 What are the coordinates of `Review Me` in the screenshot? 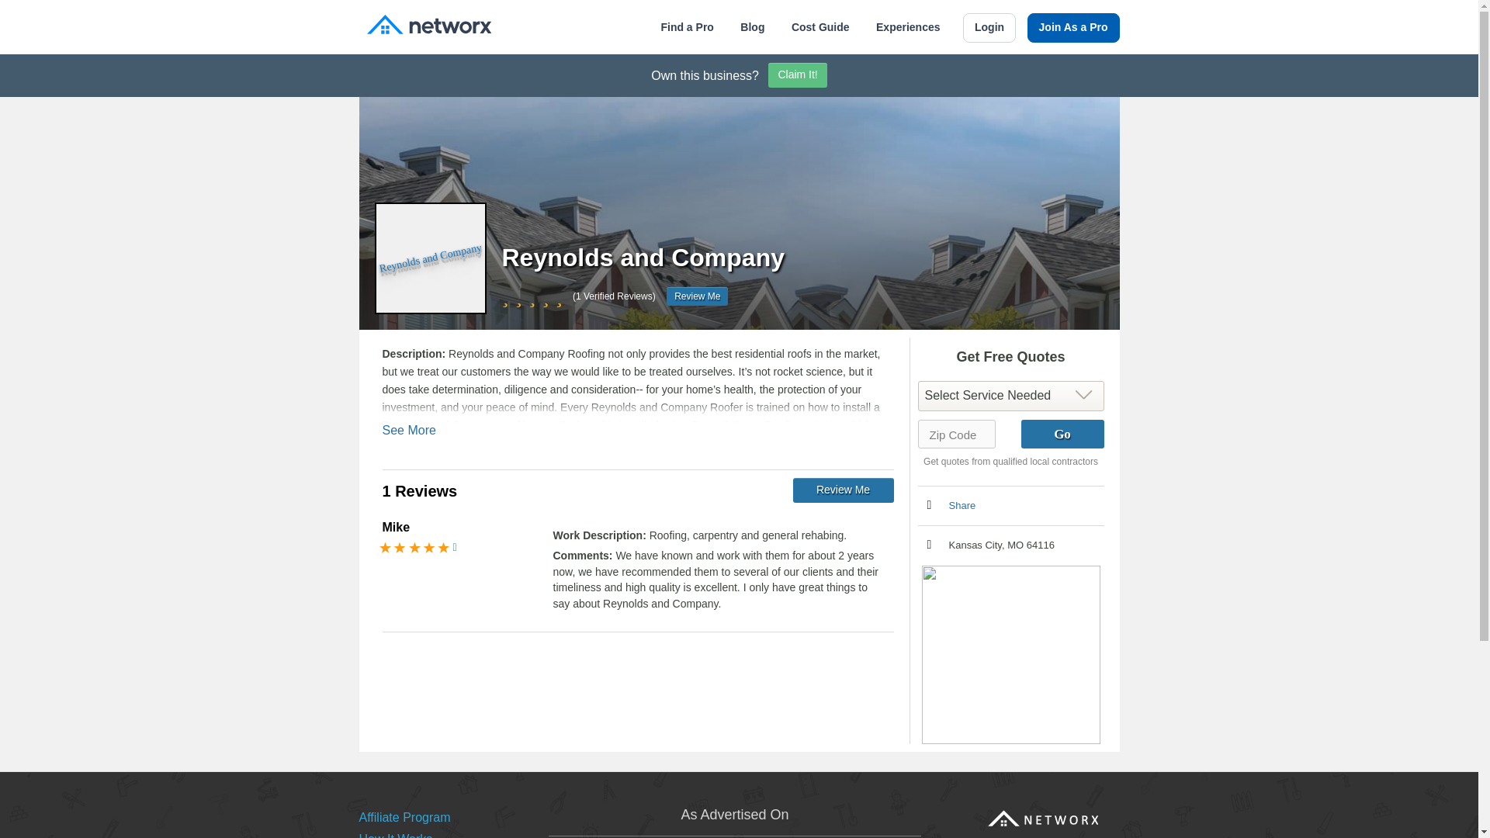 It's located at (843, 490).